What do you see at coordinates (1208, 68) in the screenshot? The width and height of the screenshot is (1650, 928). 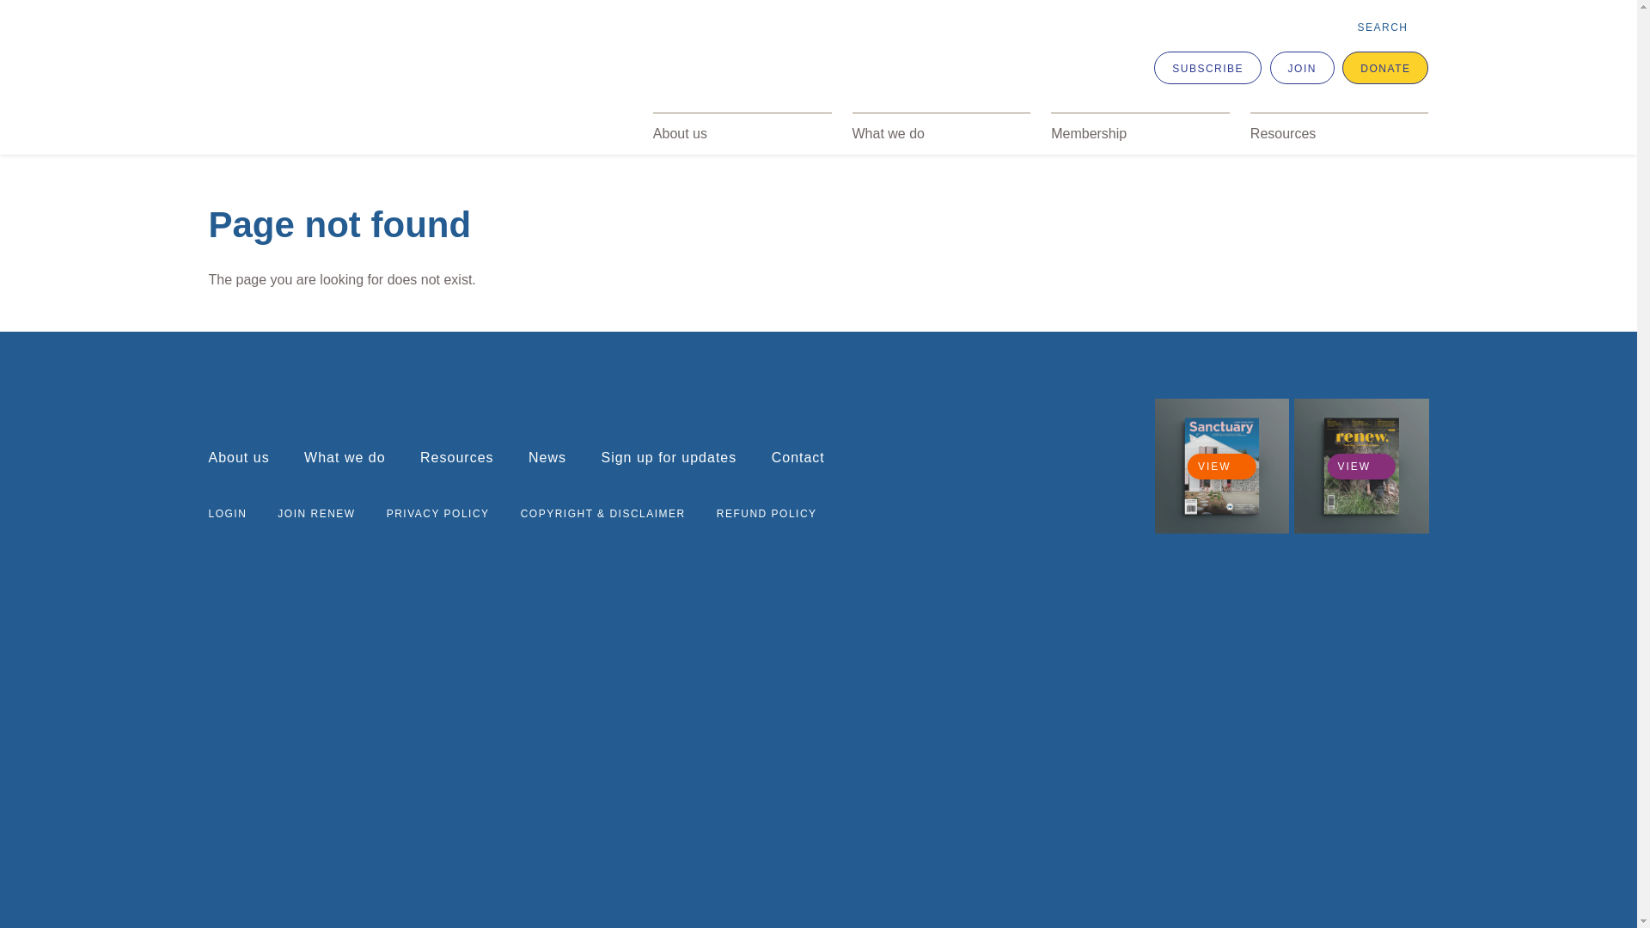 I see `SUBSCRIBE` at bounding box center [1208, 68].